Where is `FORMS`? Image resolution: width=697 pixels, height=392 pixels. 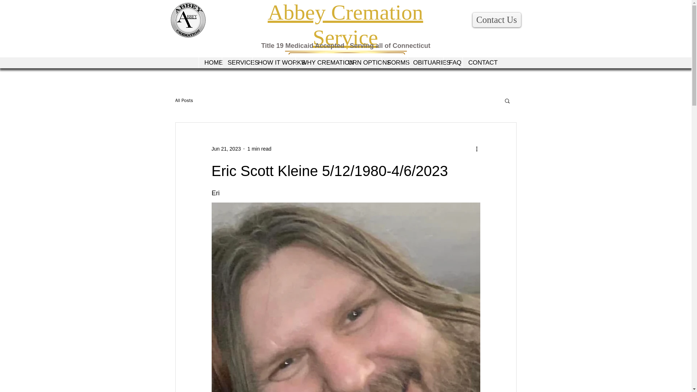
FORMS is located at coordinates (394, 62).